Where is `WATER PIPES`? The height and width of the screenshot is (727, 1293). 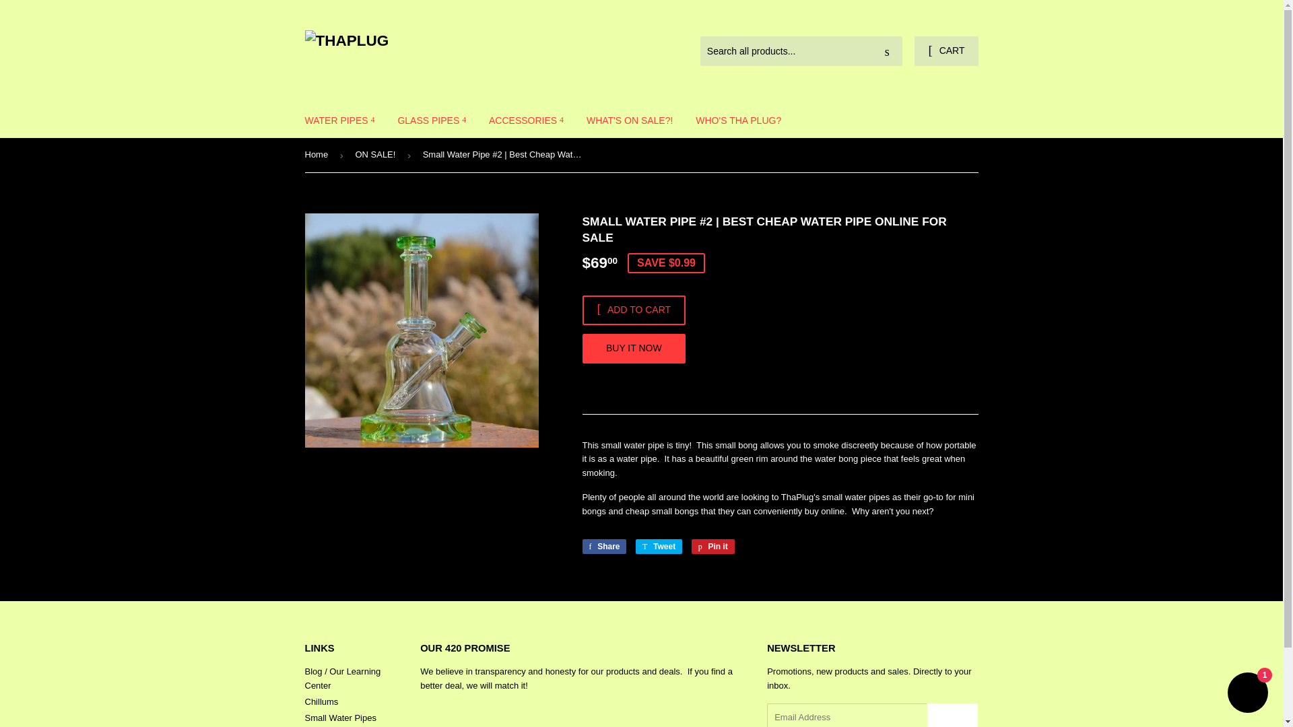
WATER PIPES is located at coordinates (339, 120).